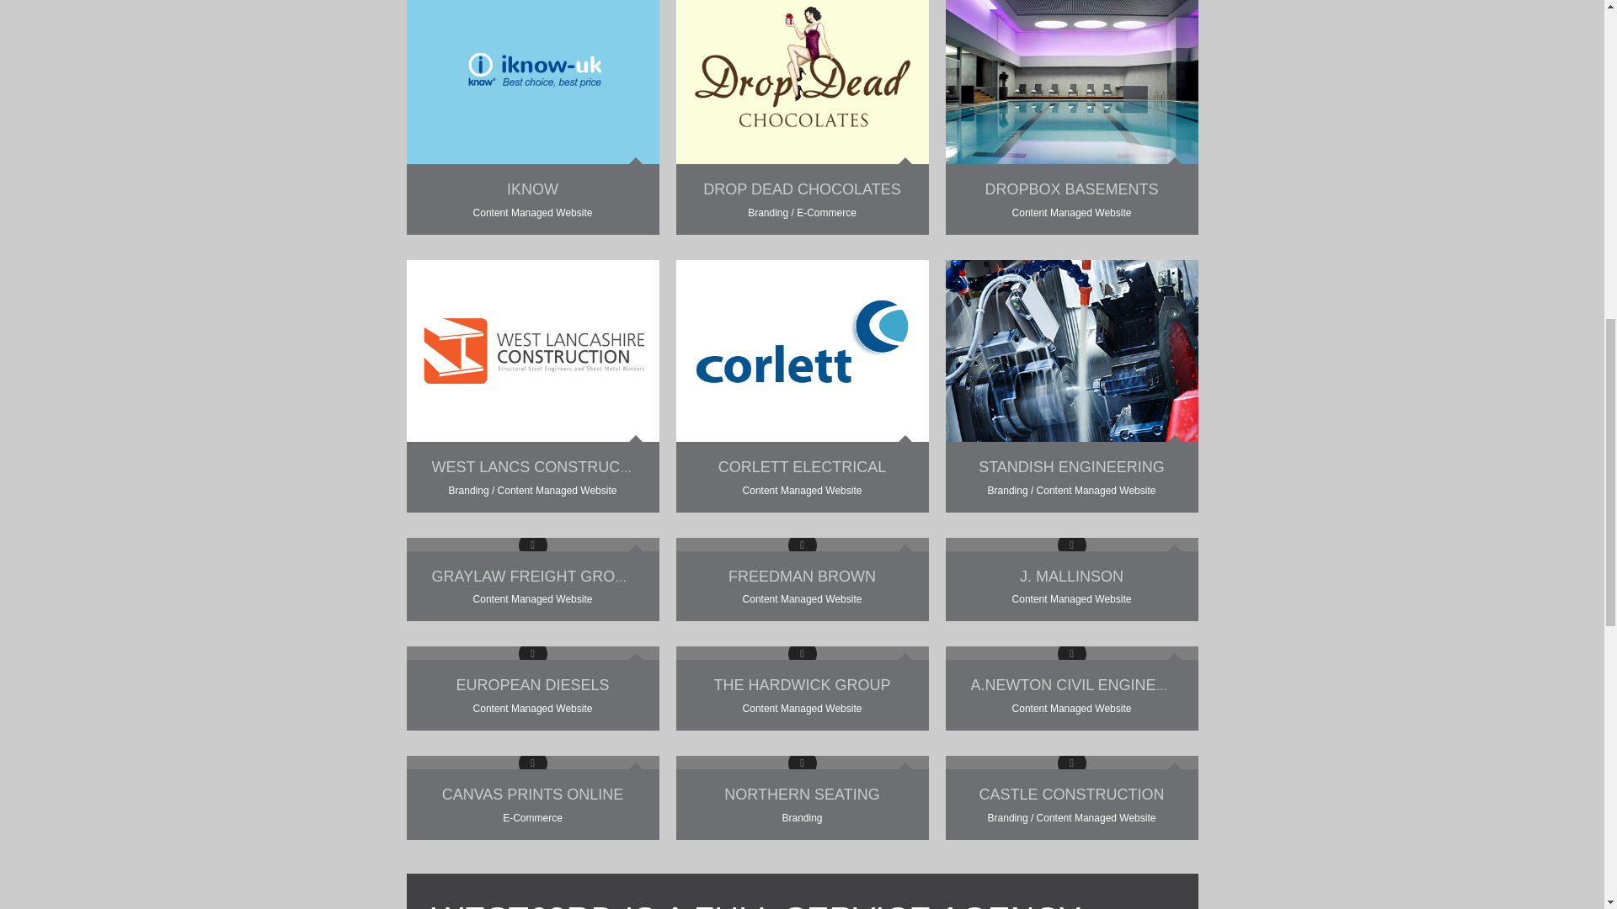 This screenshot has width=1617, height=909. What do you see at coordinates (802, 189) in the screenshot?
I see `DROP DEAD CHOCOLATES` at bounding box center [802, 189].